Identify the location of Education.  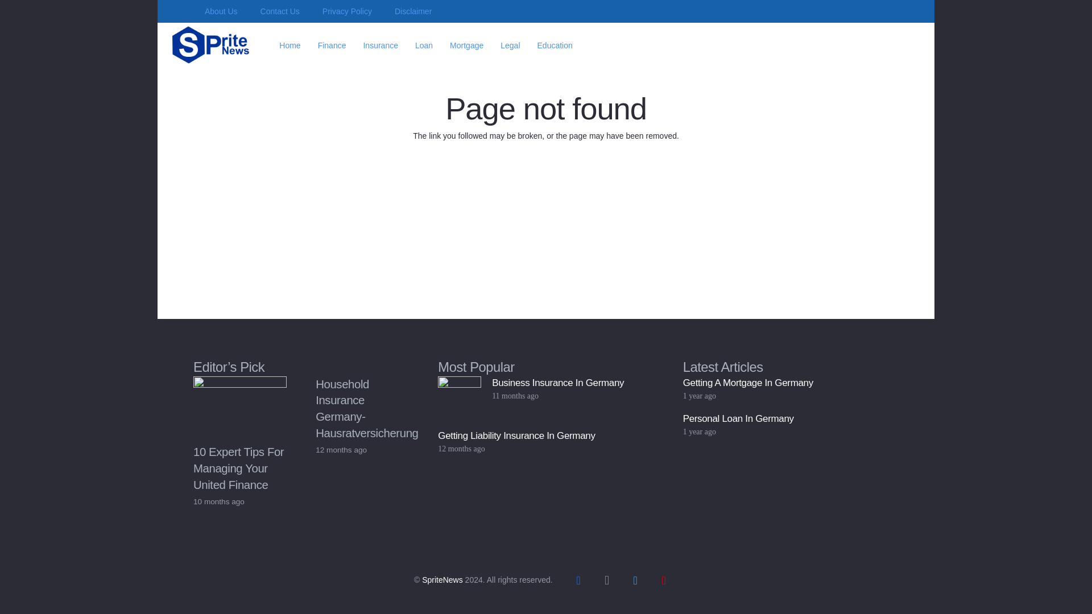
(555, 45).